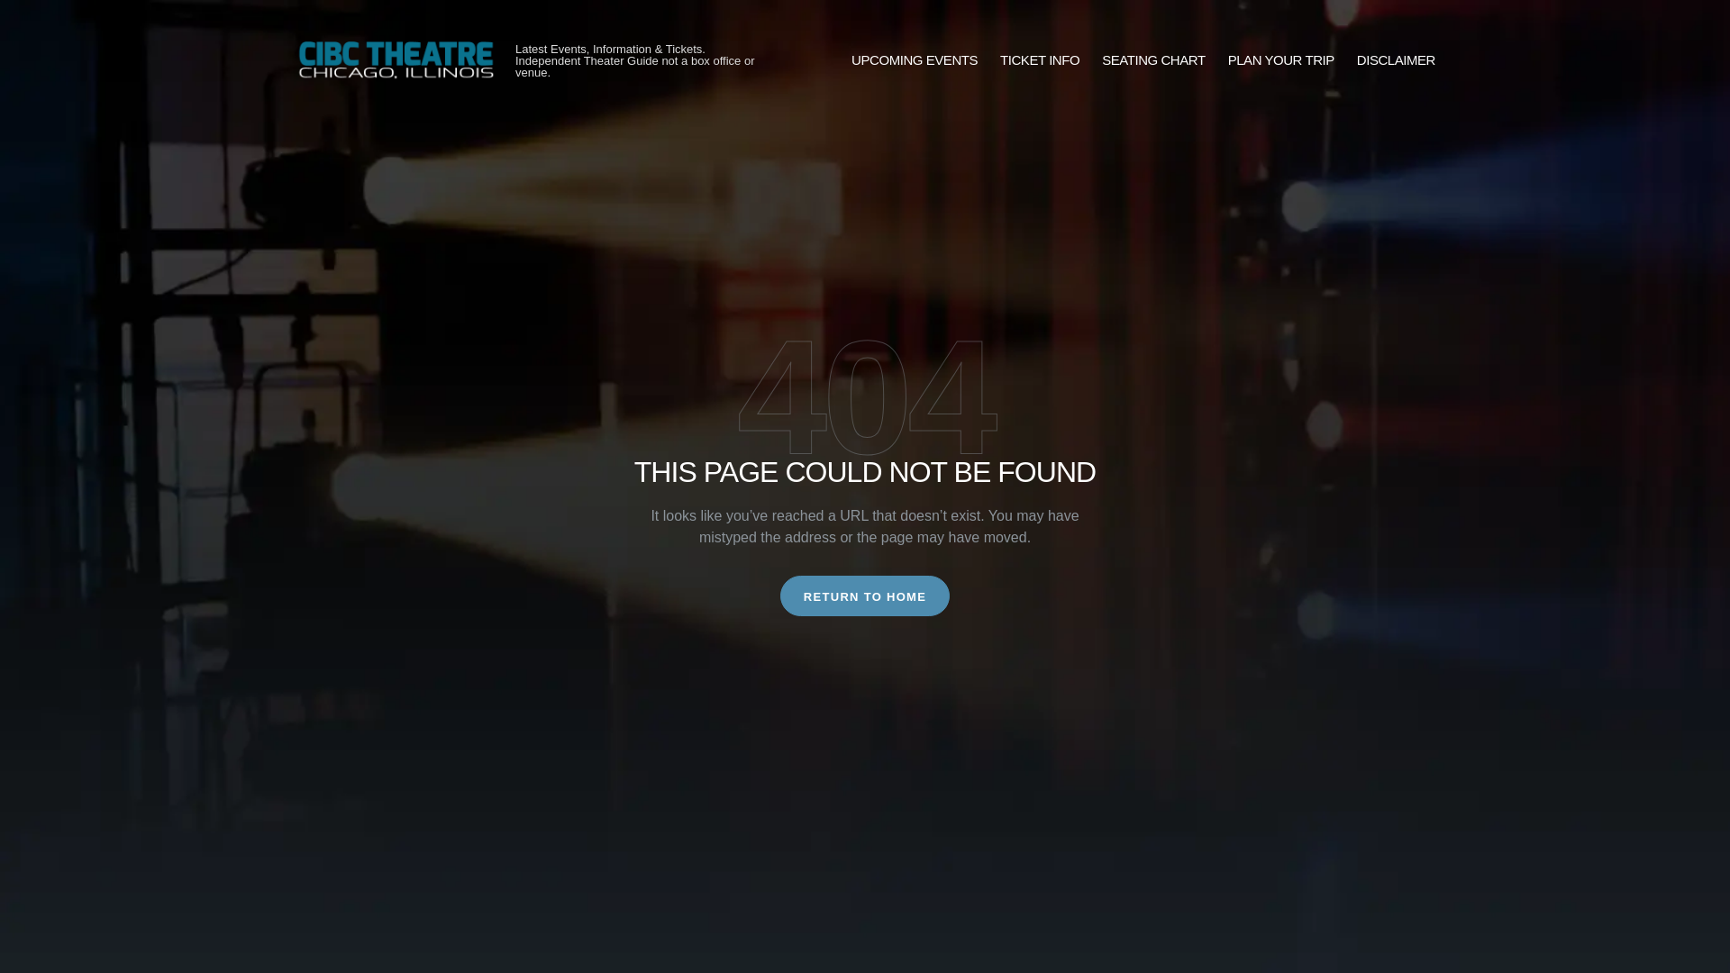  What do you see at coordinates (914, 60) in the screenshot?
I see `UPCOMING EVENTS` at bounding box center [914, 60].